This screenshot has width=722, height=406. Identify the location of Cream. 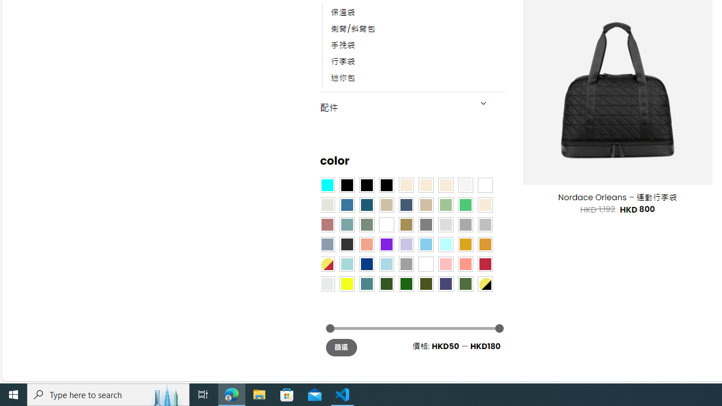
(445, 185).